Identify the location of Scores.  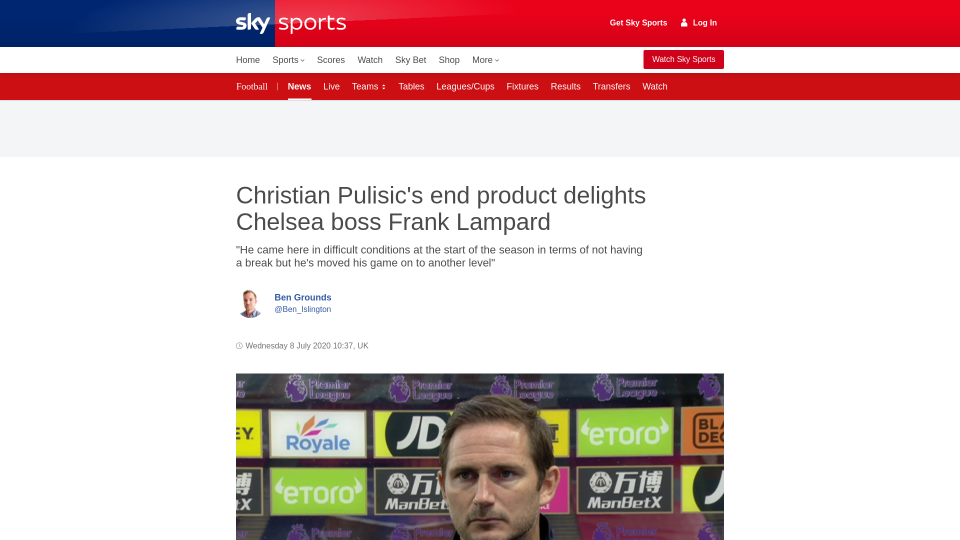
(331, 60).